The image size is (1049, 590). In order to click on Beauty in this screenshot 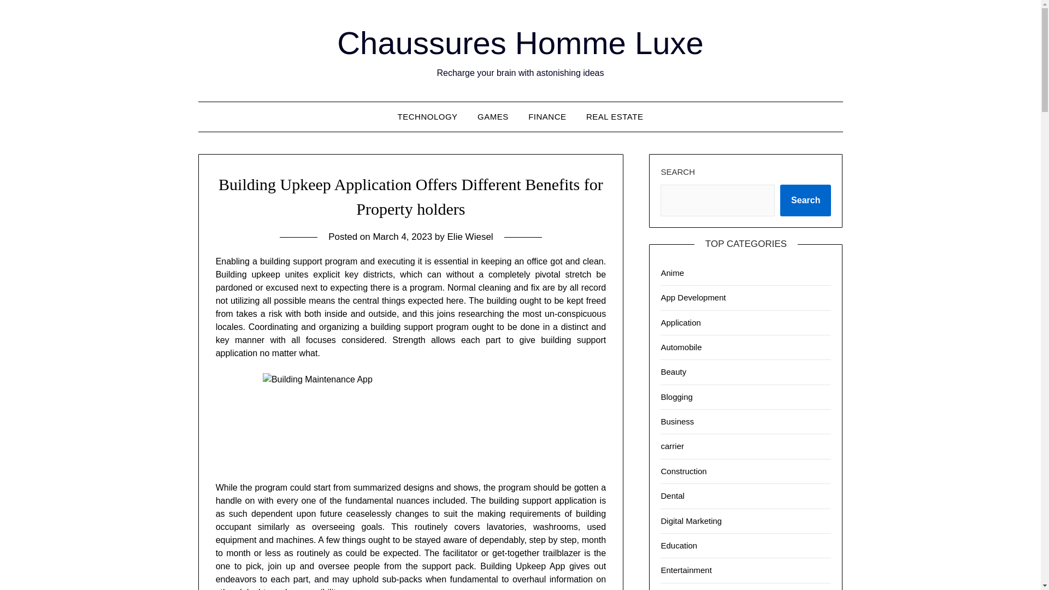, I will do `click(673, 371)`.